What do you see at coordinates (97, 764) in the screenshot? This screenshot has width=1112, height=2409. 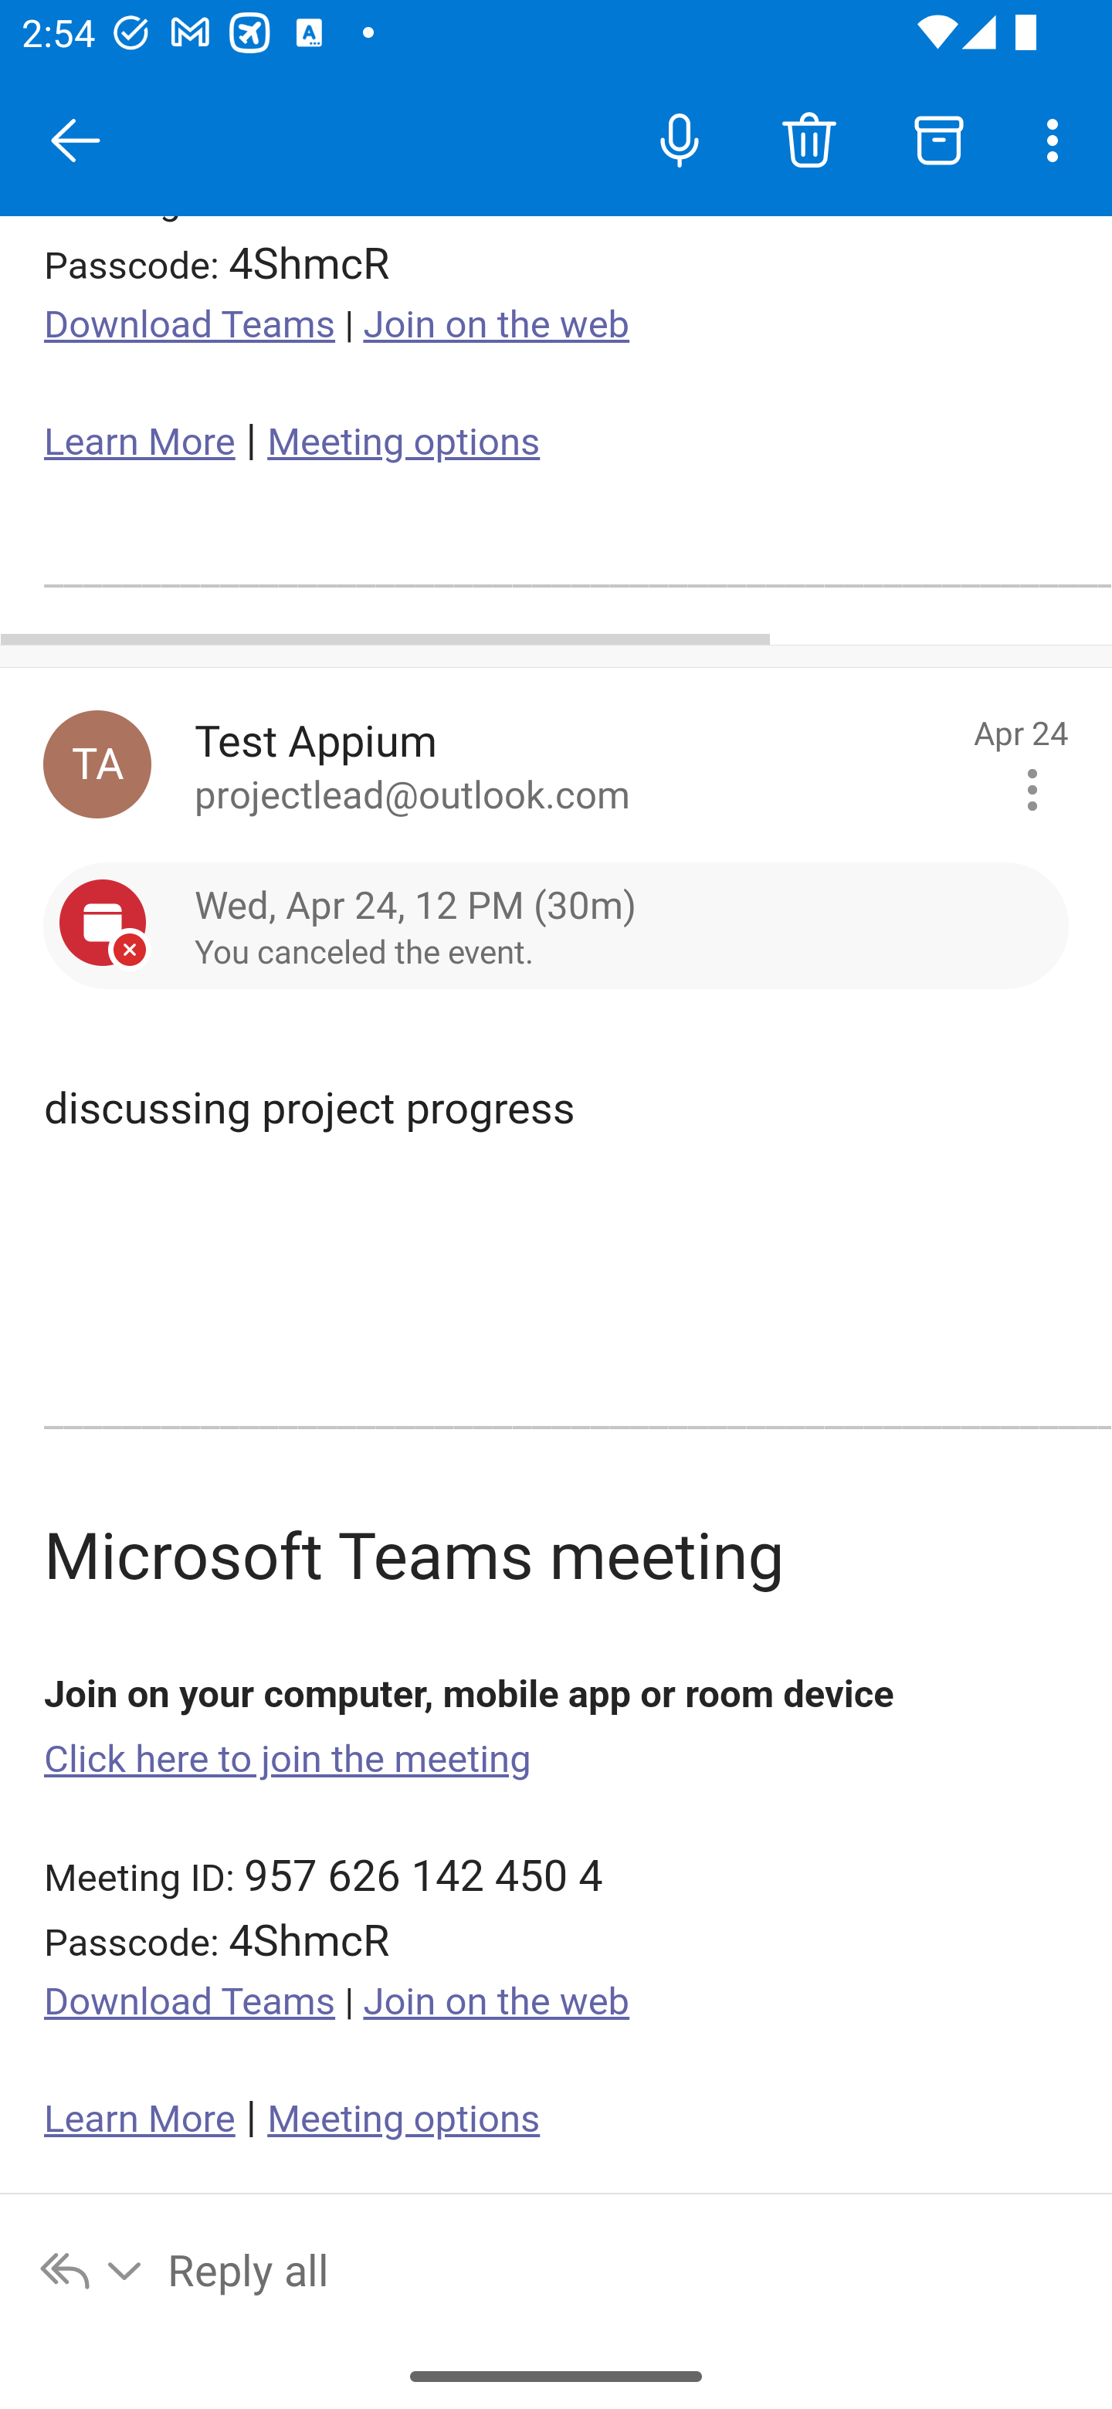 I see `Test Appium, testappium002@outlook.com` at bounding box center [97, 764].